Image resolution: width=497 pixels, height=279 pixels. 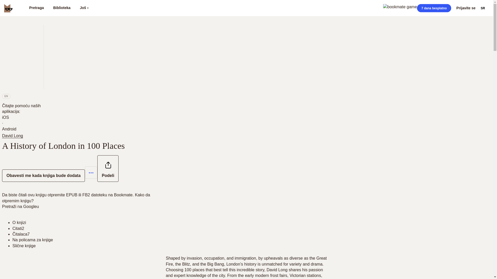 What do you see at coordinates (36, 8) in the screenshot?
I see `Pretraga` at bounding box center [36, 8].